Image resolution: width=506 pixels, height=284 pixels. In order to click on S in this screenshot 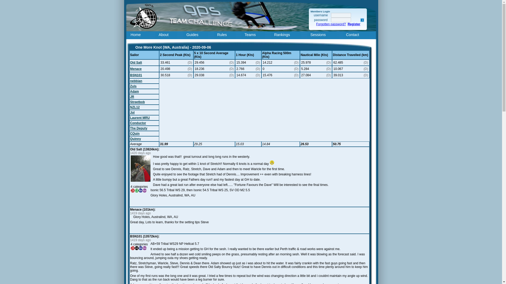, I will do `click(362, 20)`.